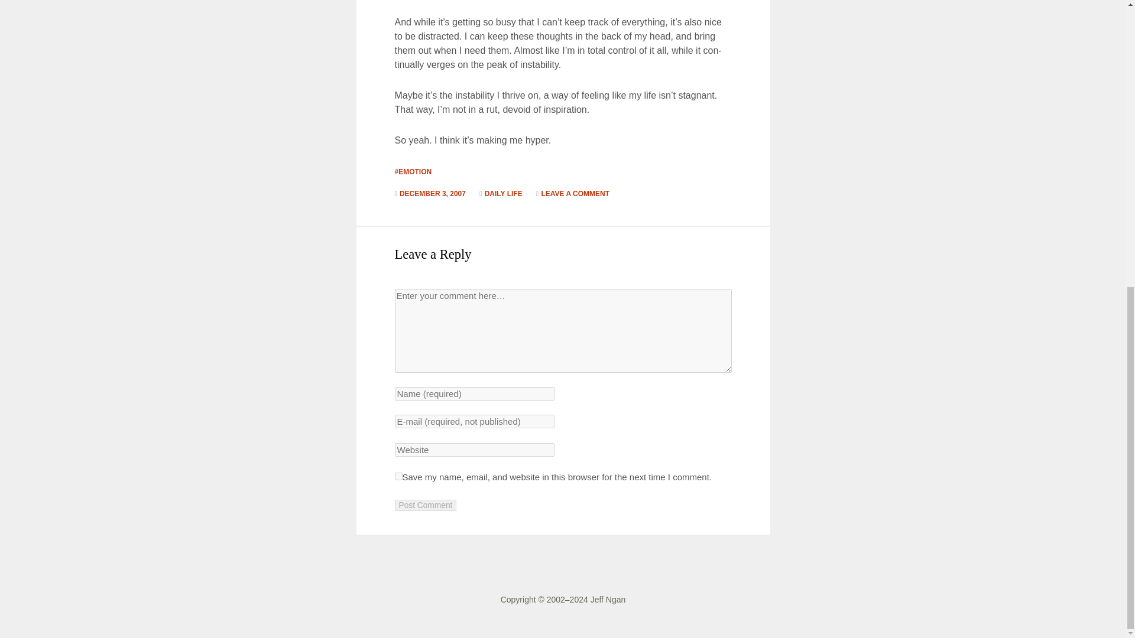 This screenshot has width=1135, height=638. What do you see at coordinates (503, 193) in the screenshot?
I see `DAILY LIFE` at bounding box center [503, 193].